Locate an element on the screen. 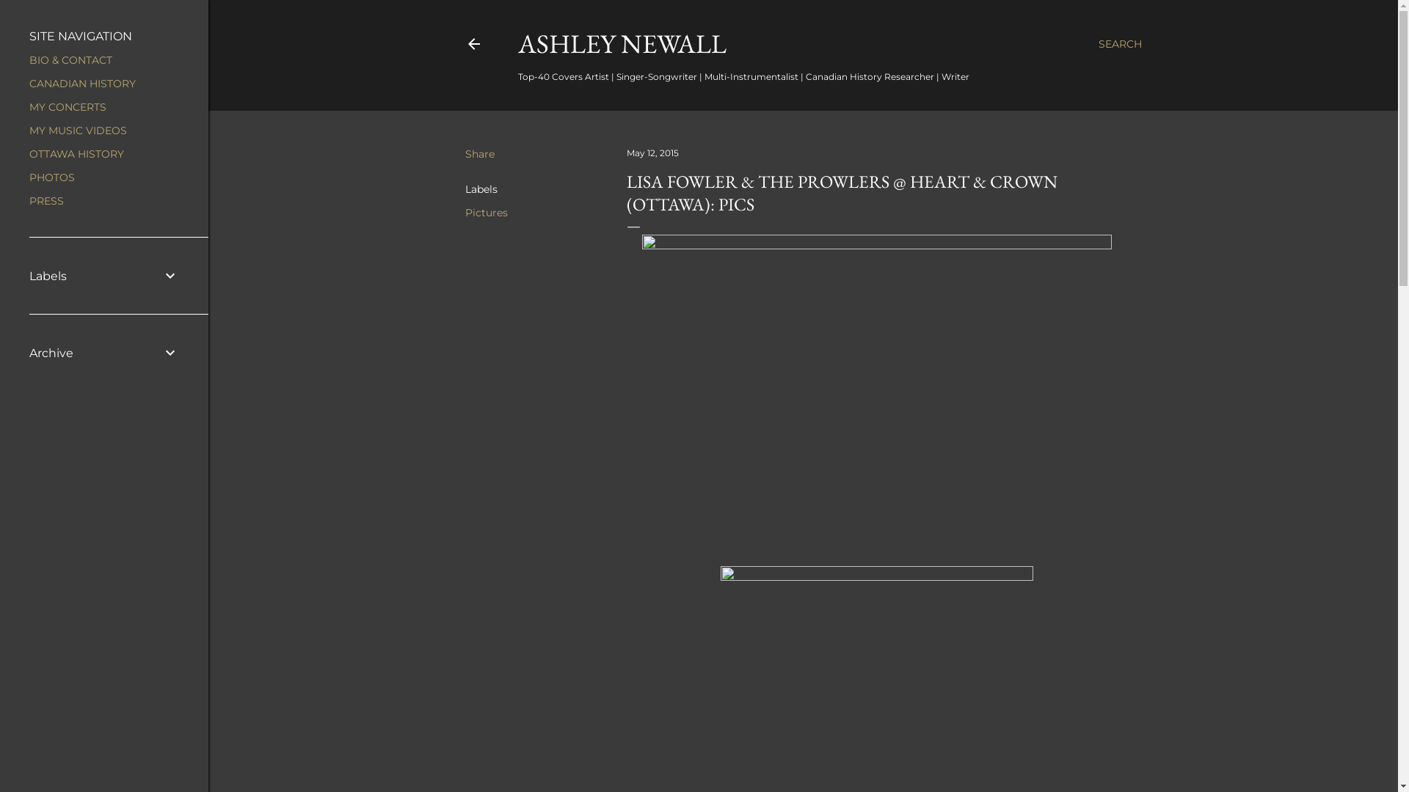 This screenshot has width=1409, height=792. PRESS is located at coordinates (47, 201).